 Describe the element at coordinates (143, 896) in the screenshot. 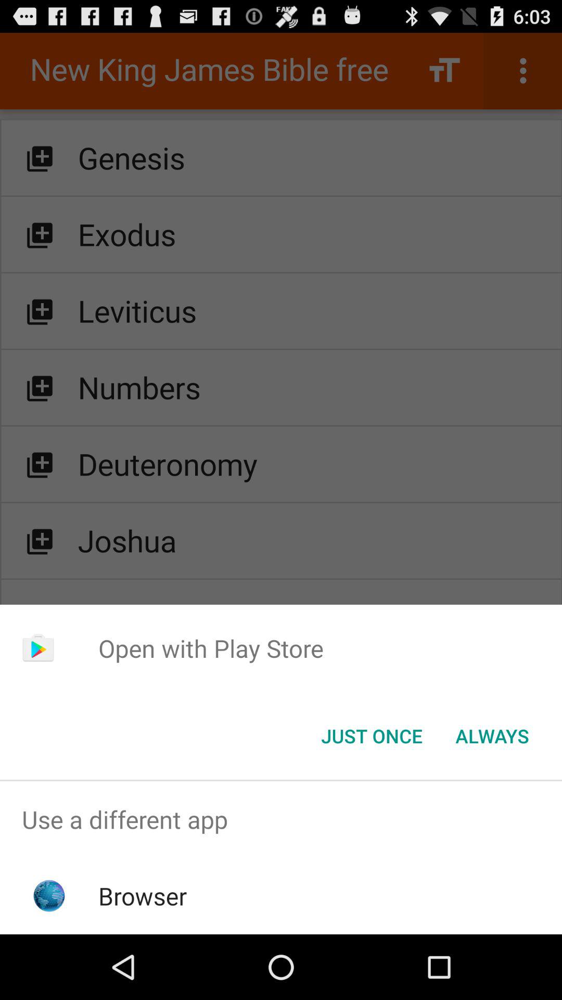

I see `choose icon below the use a different item` at that location.